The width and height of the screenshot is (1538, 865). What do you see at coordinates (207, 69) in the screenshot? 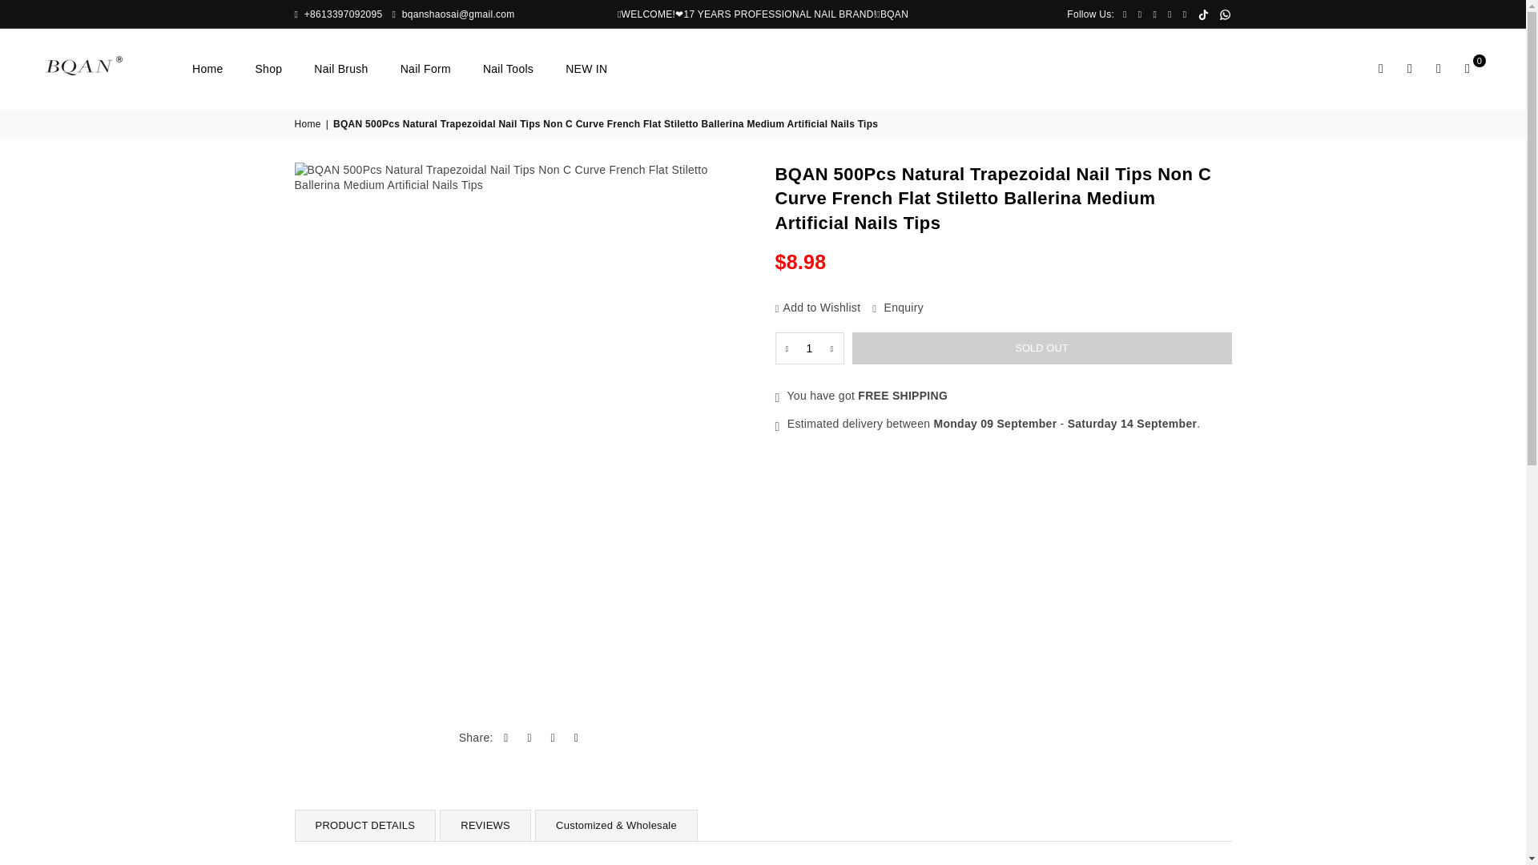
I see `Home` at bounding box center [207, 69].